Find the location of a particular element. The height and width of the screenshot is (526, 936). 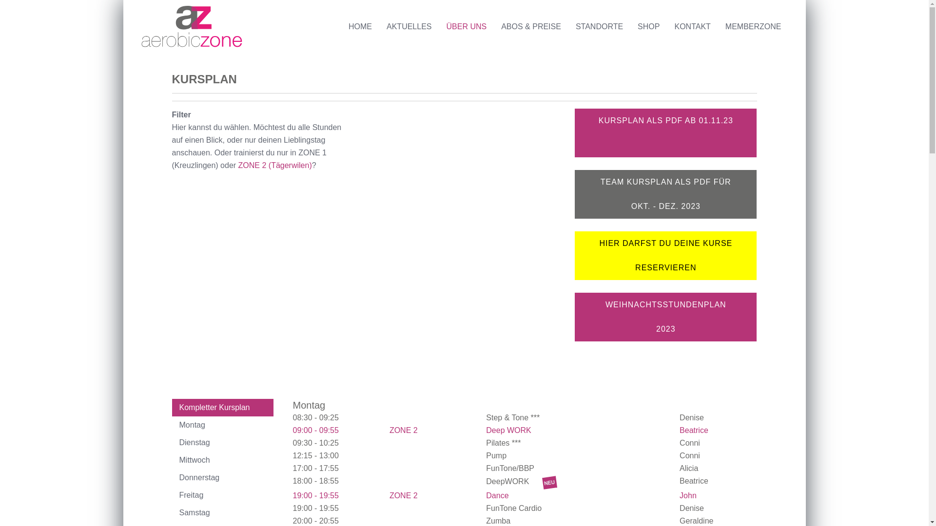

Donnerstag is located at coordinates (222, 478).